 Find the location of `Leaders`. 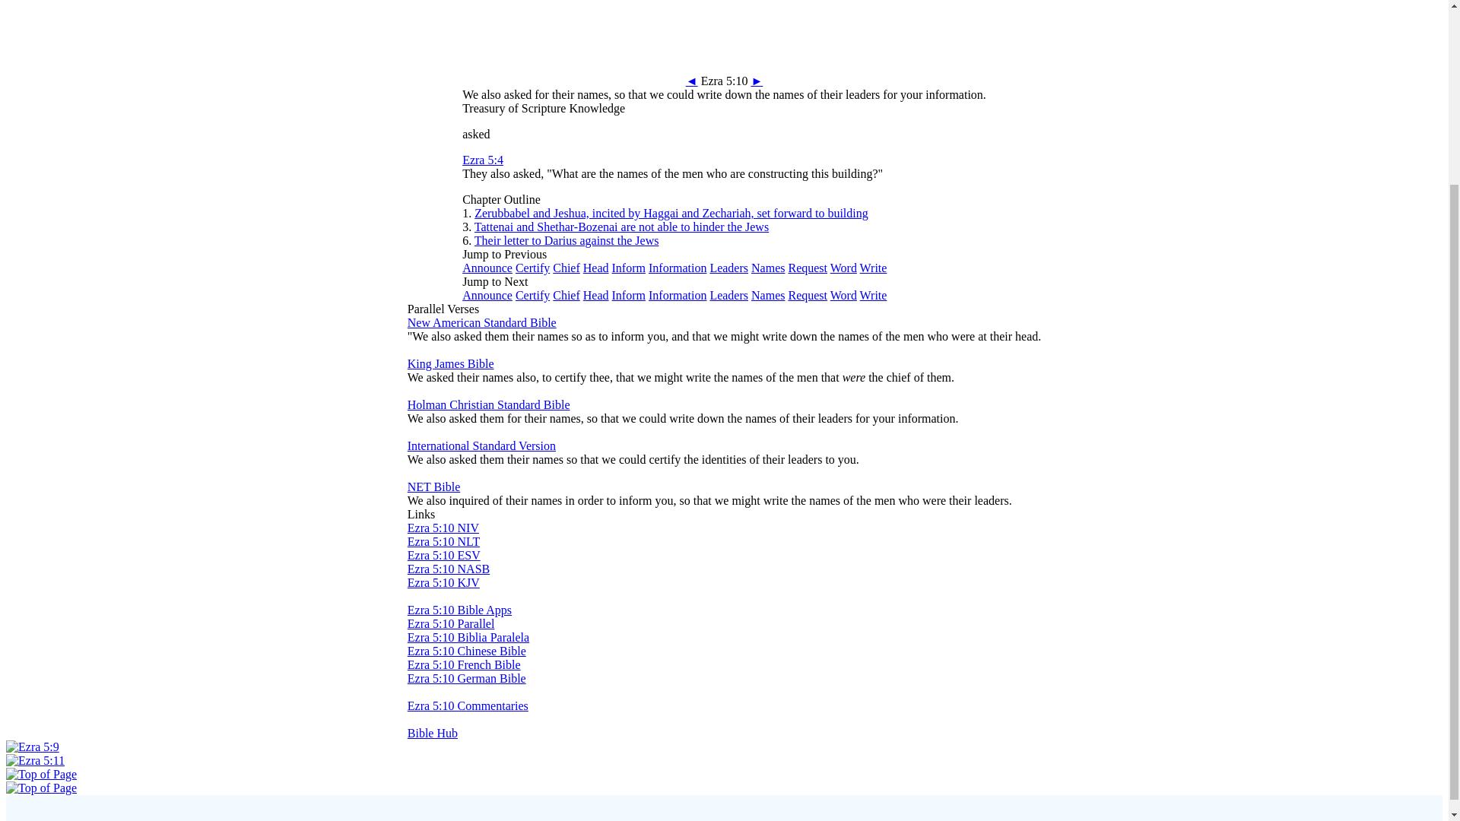

Leaders is located at coordinates (728, 295).